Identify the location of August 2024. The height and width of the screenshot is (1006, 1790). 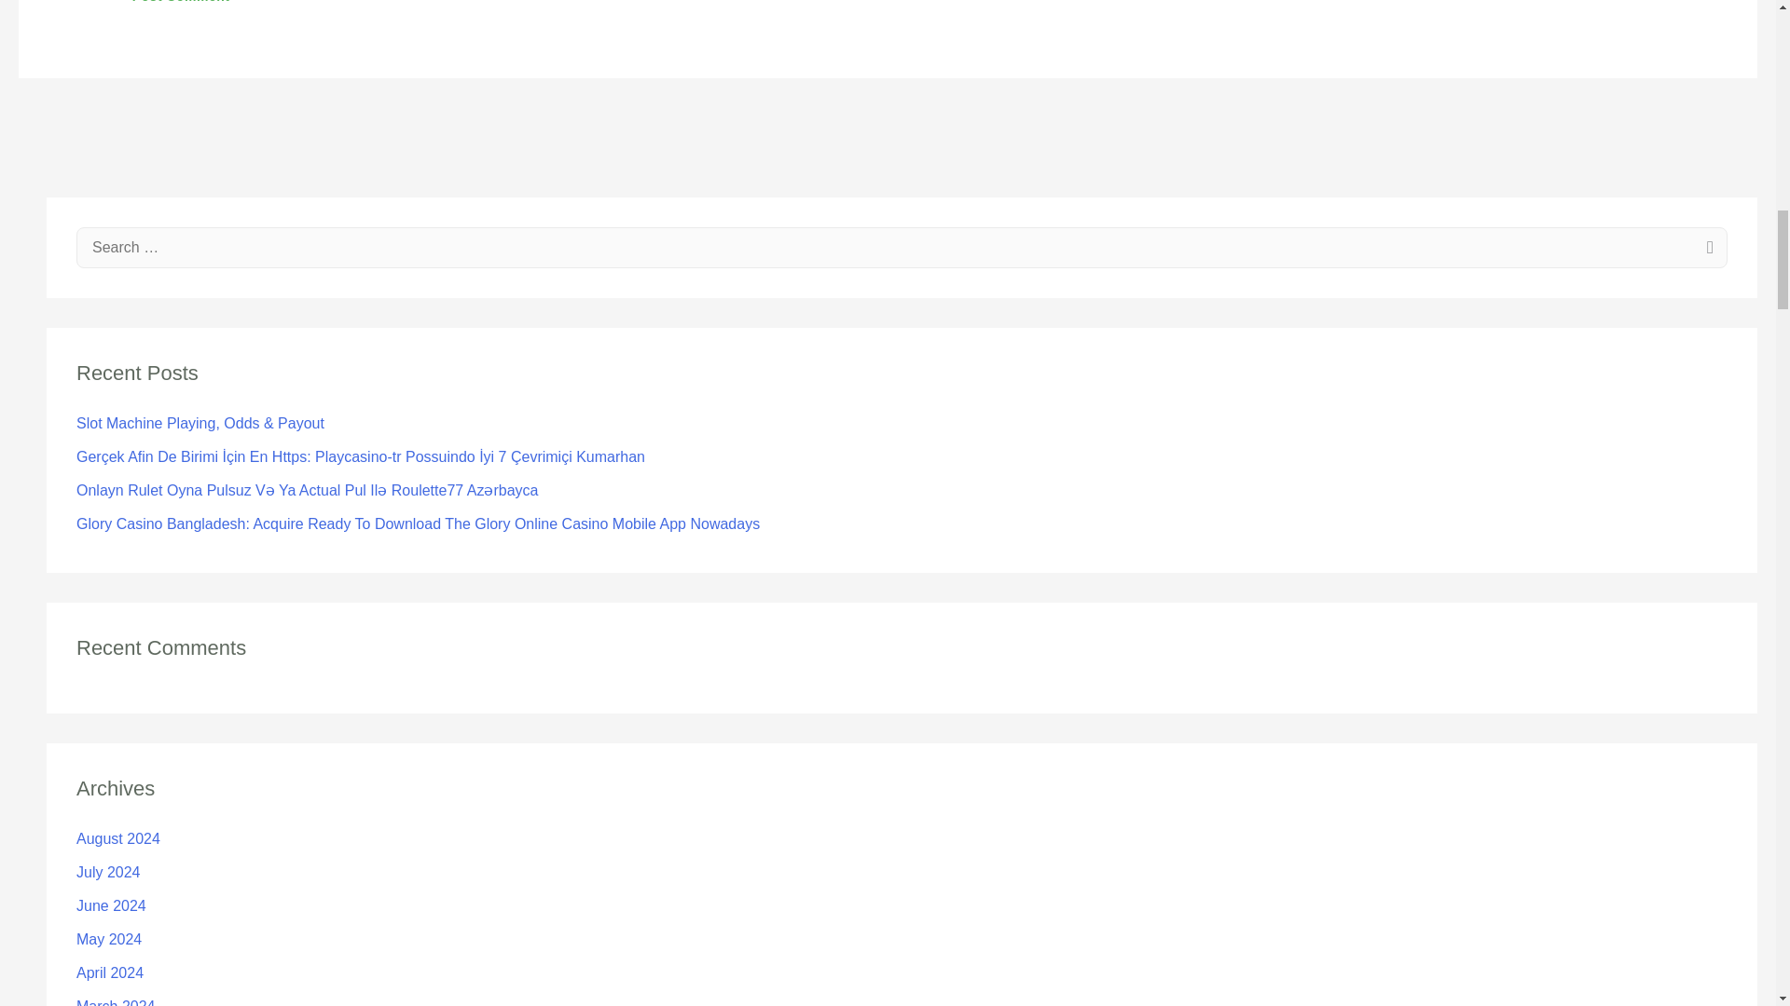
(118, 838).